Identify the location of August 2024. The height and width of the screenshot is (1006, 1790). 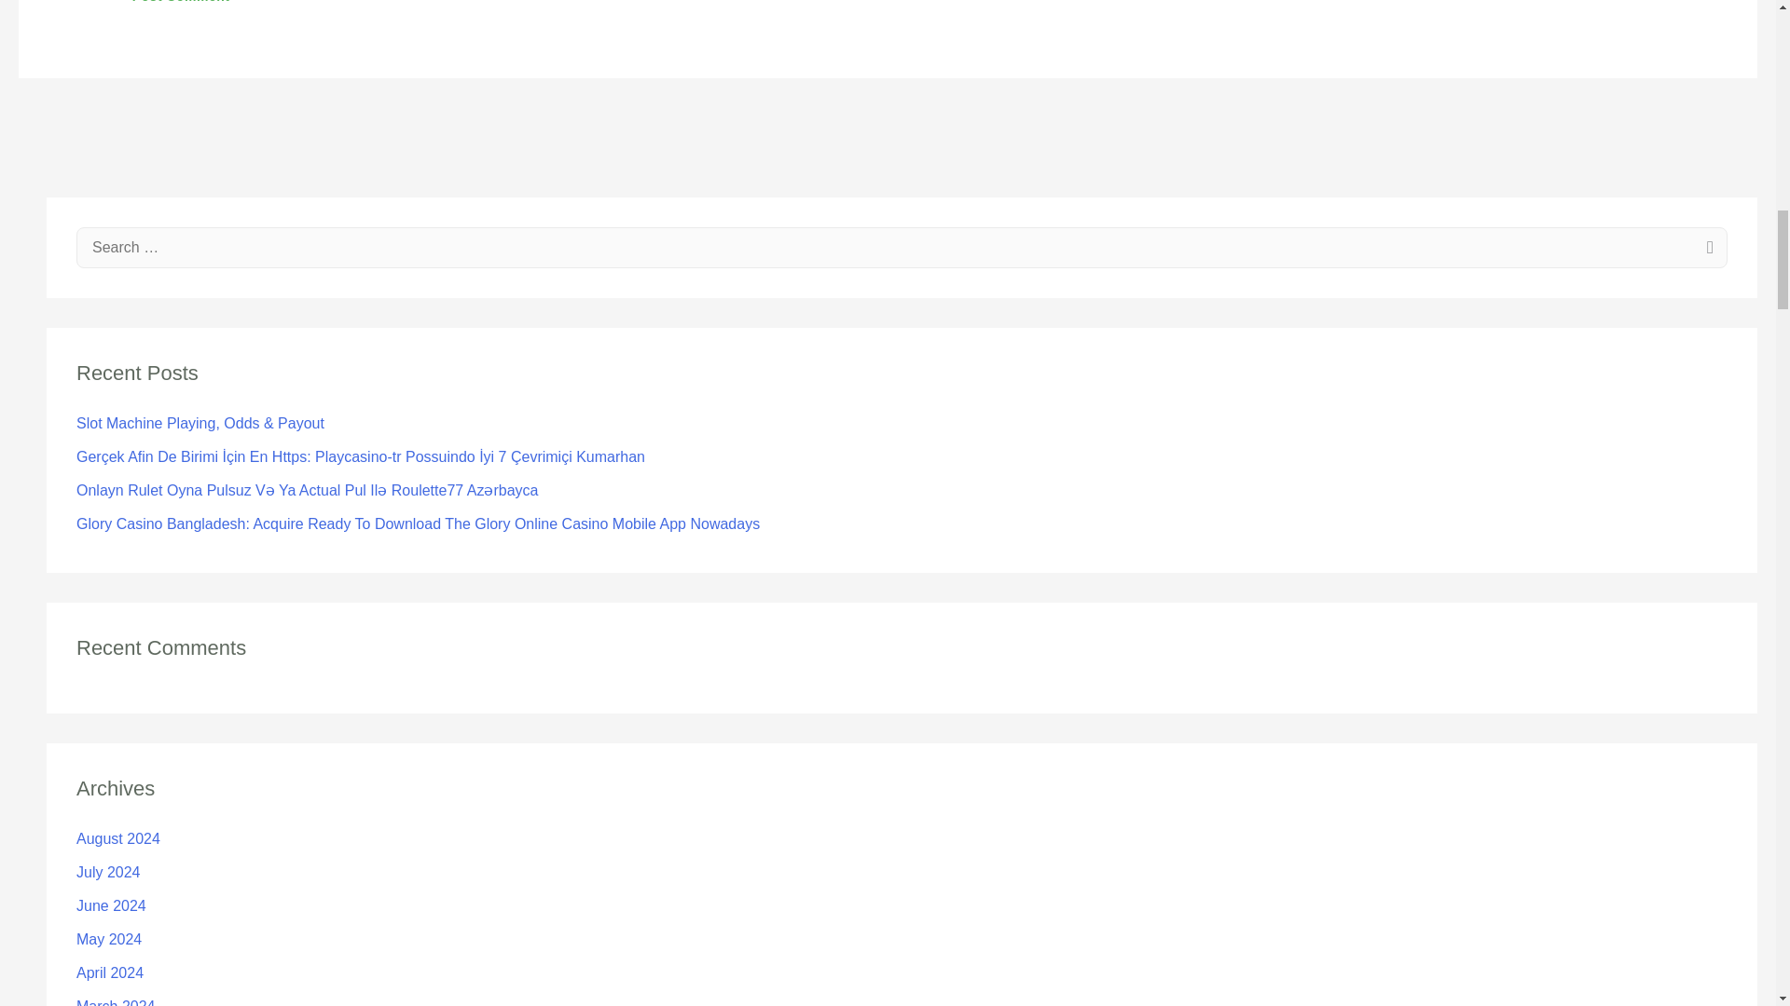
(118, 838).